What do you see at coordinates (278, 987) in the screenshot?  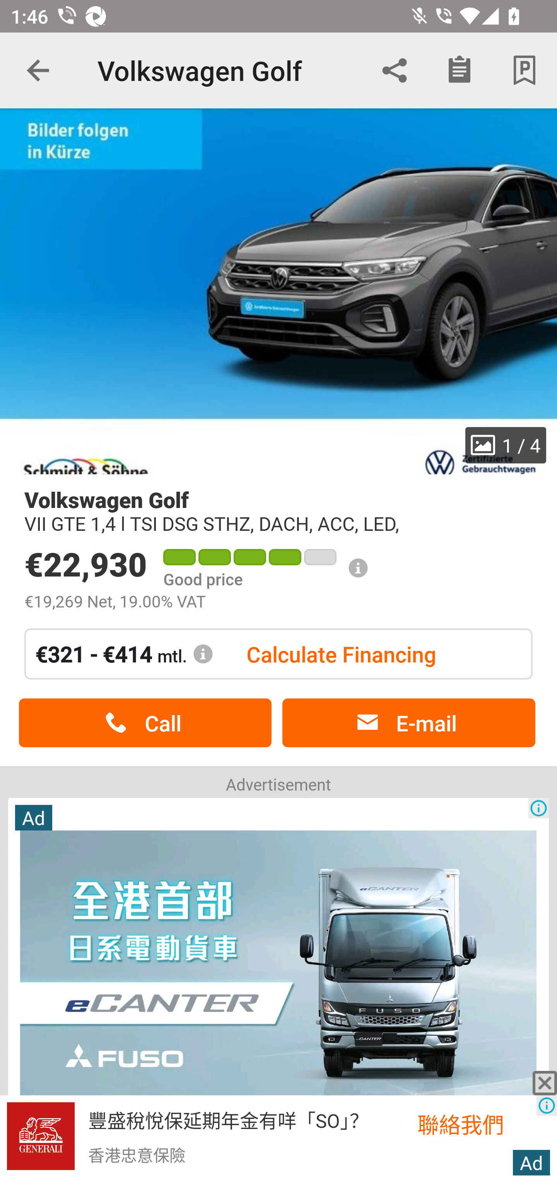 I see `Ad 全港首部日系電動貨車 eCanter FUSO 三菱貨車 Ad Choices Icon` at bounding box center [278, 987].